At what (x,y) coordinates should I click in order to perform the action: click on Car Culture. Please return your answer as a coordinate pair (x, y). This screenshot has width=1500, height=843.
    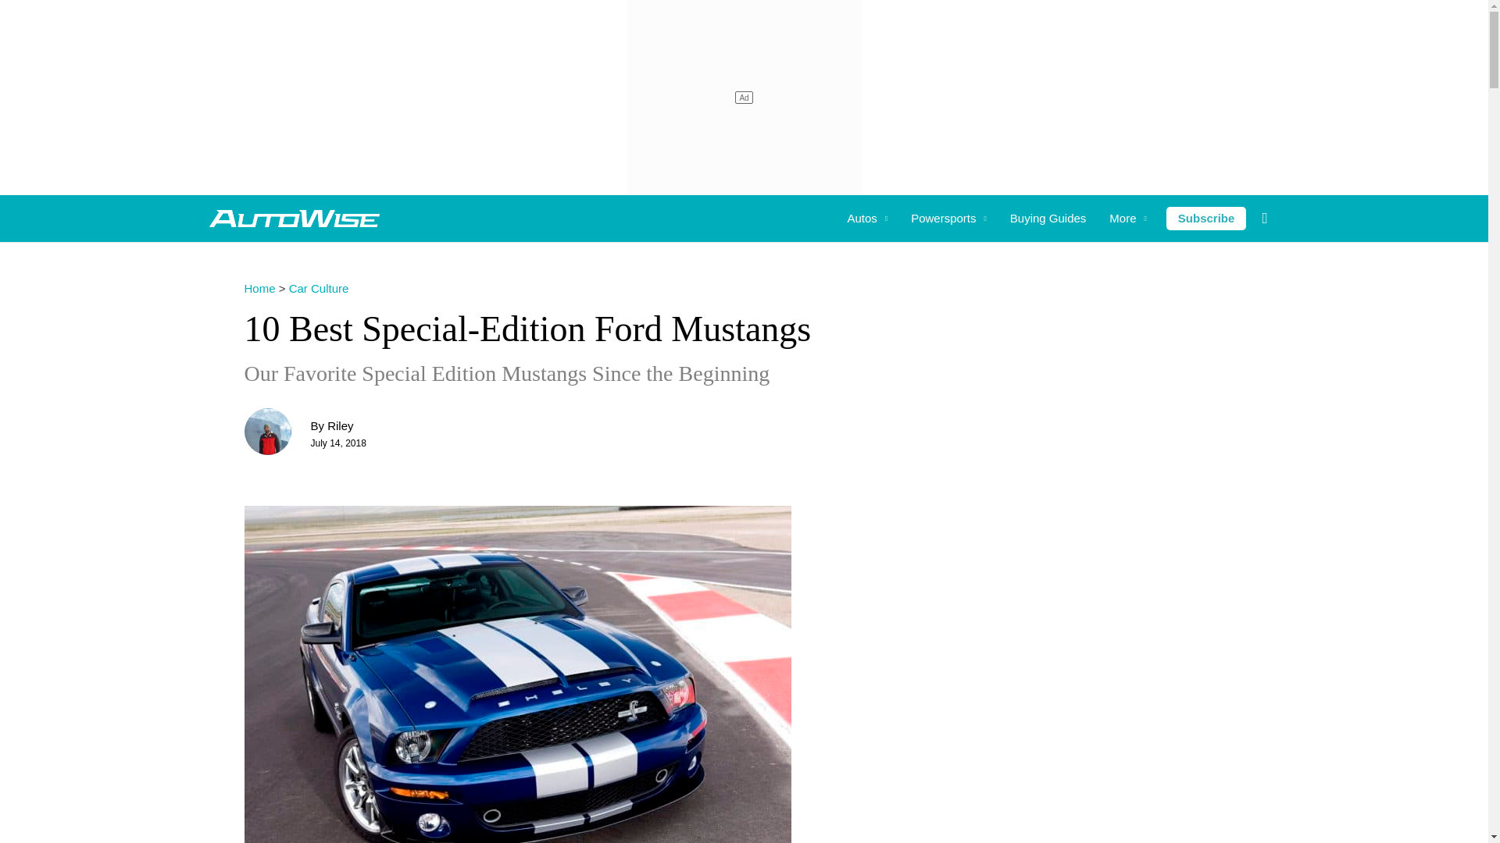
    Looking at the image, I should click on (319, 288).